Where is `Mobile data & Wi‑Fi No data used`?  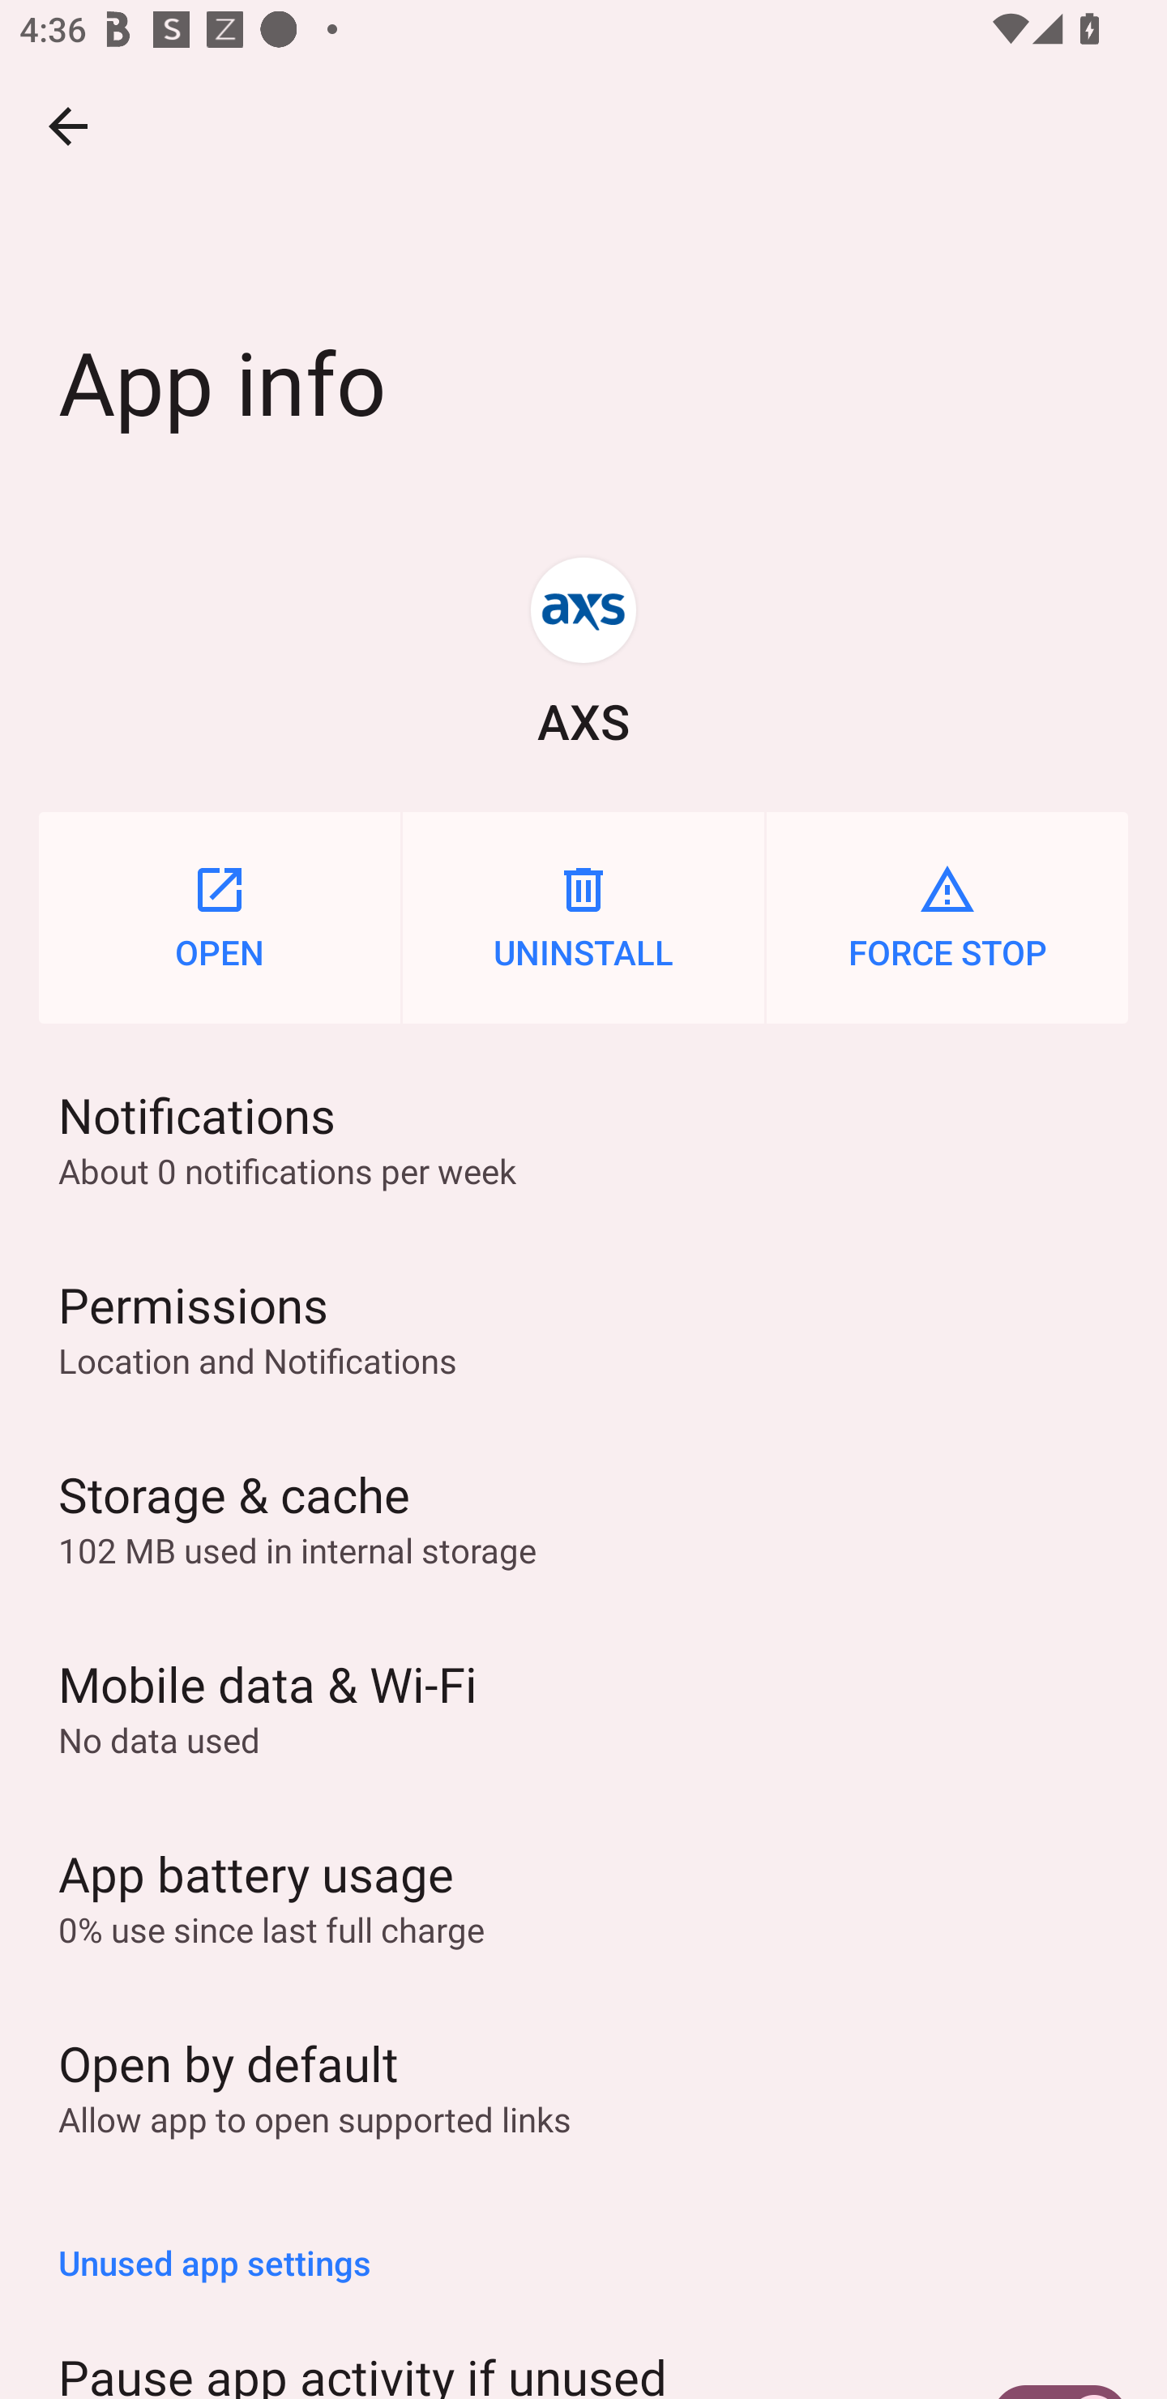 Mobile data & Wi‑Fi No data used is located at coordinates (583, 1707).